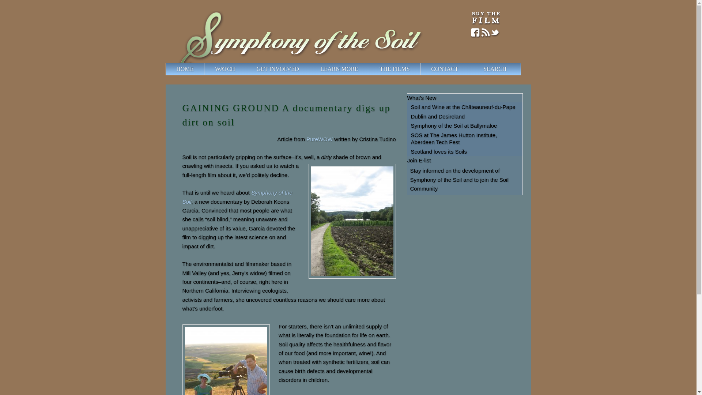 Image resolution: width=702 pixels, height=395 pixels. Describe the element at coordinates (203, 68) in the screenshot. I see `Skip to primary content` at that location.